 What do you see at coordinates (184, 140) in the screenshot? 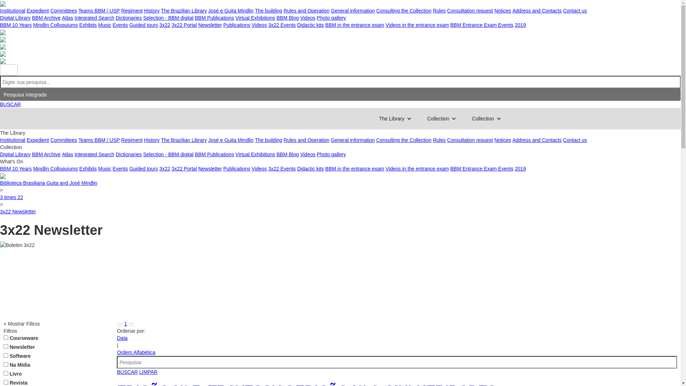
I see `The Brazilian Library` at bounding box center [184, 140].